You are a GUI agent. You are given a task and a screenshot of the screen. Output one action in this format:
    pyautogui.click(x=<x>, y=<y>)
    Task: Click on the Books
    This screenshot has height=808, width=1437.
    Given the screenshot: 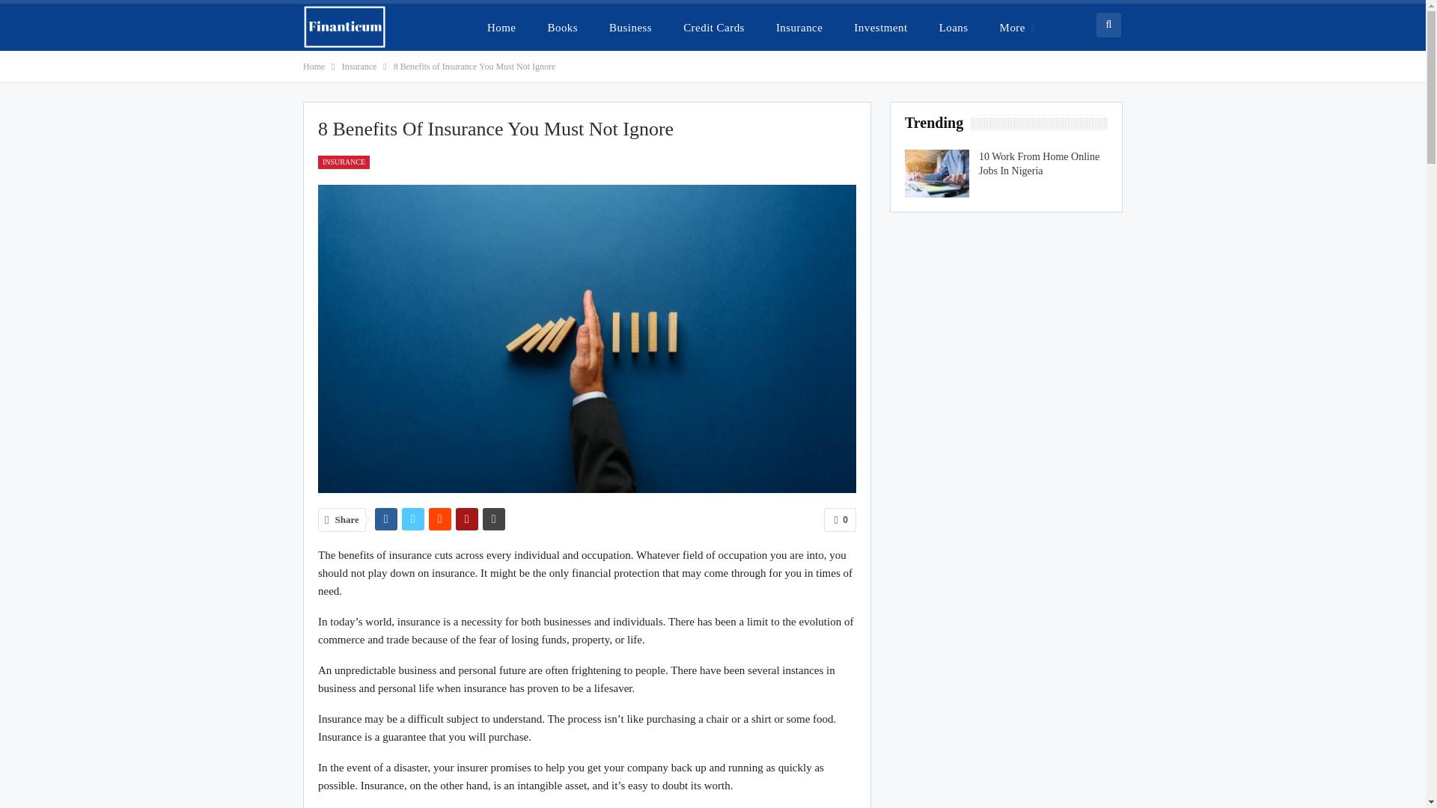 What is the action you would take?
    pyautogui.click(x=561, y=27)
    